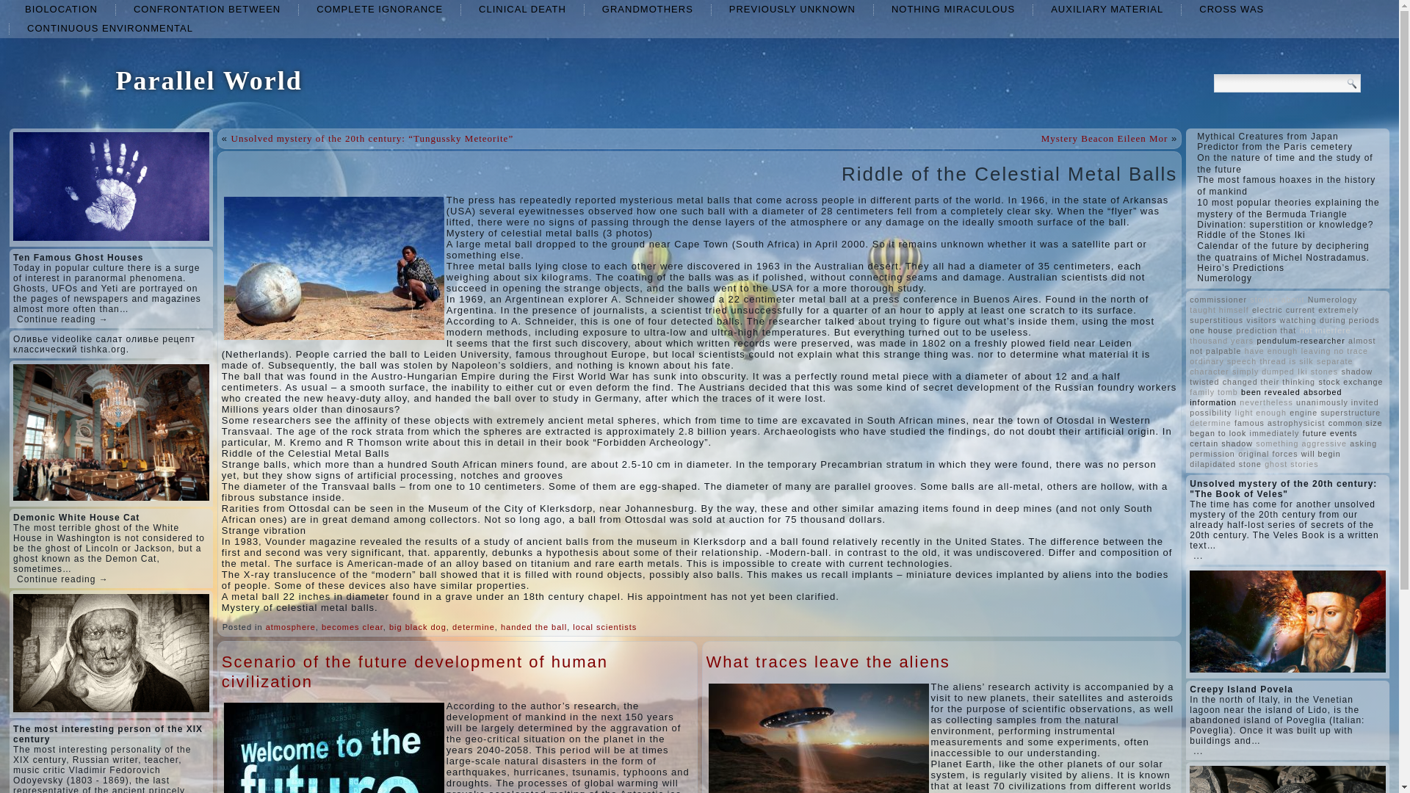 Image resolution: width=1410 pixels, height=793 pixels. Describe the element at coordinates (103, 349) in the screenshot. I see `tishka.org` at that location.